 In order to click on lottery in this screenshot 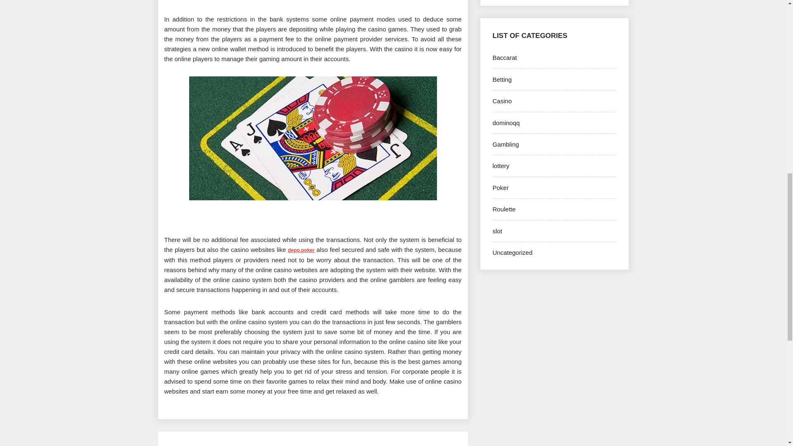, I will do `click(501, 166)`.